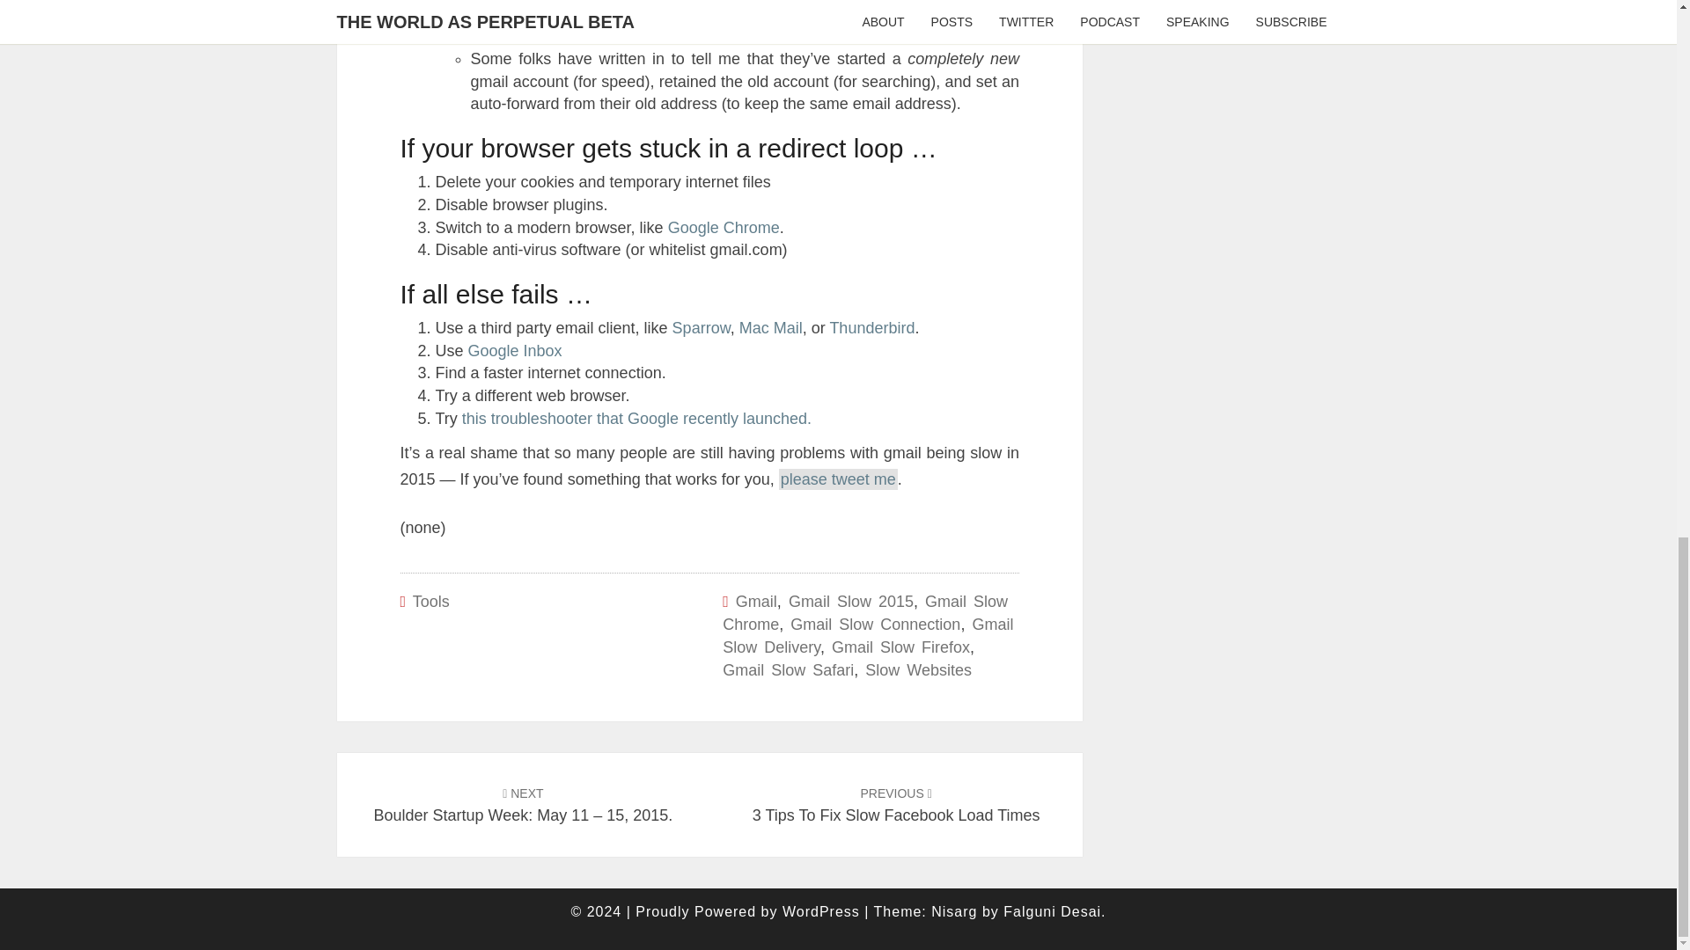 The width and height of the screenshot is (1690, 950). Describe the element at coordinates (515, 350) in the screenshot. I see `Google Chrome` at that location.